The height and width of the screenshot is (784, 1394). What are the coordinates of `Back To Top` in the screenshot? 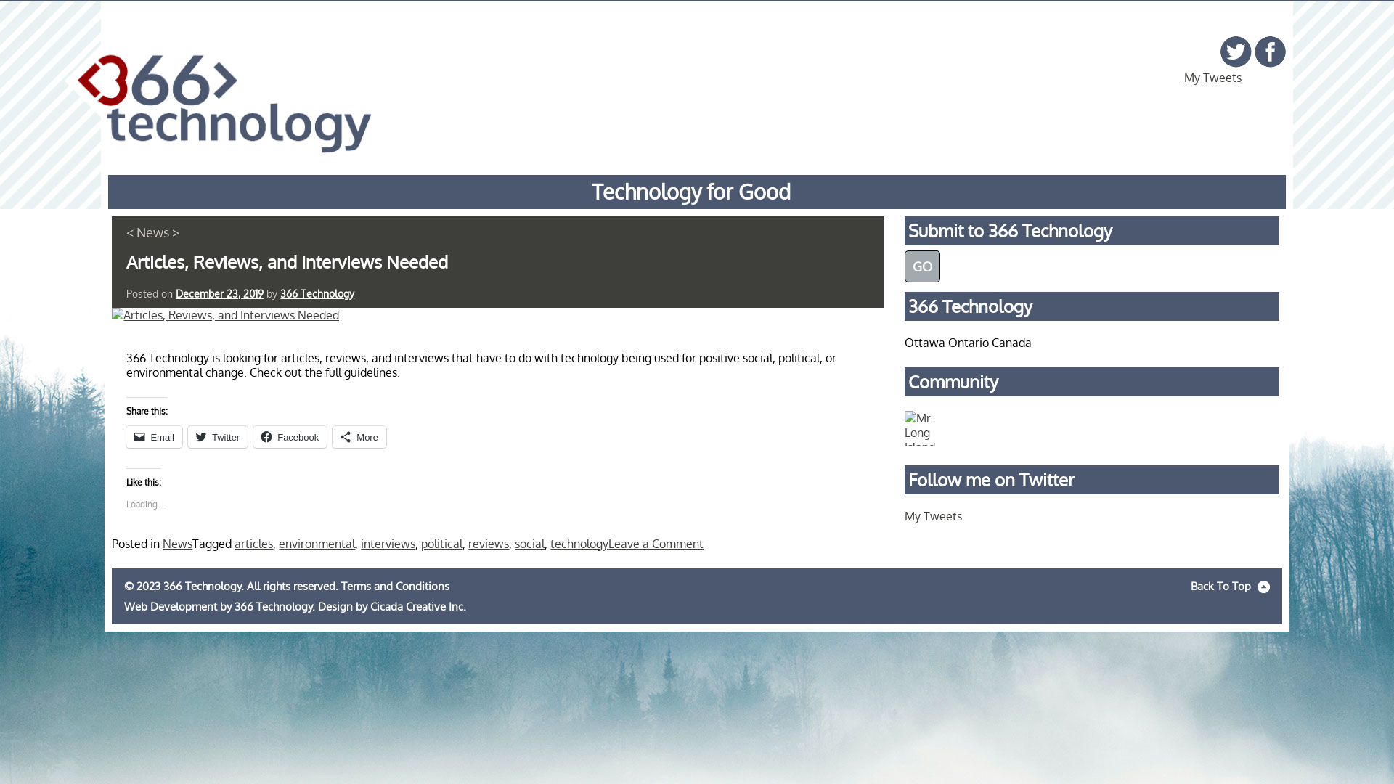 It's located at (1231, 586).